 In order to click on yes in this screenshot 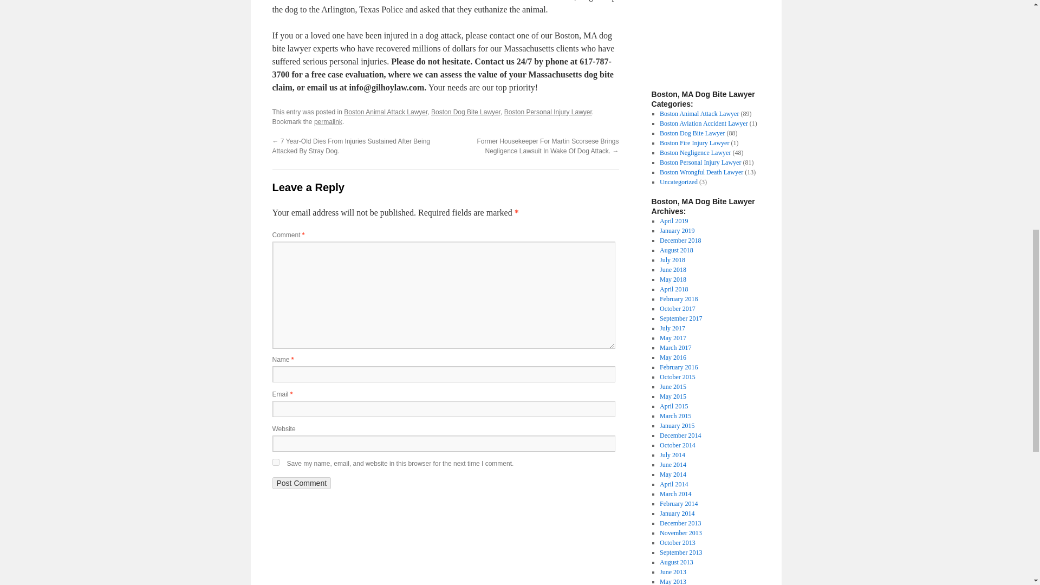, I will do `click(275, 461)`.